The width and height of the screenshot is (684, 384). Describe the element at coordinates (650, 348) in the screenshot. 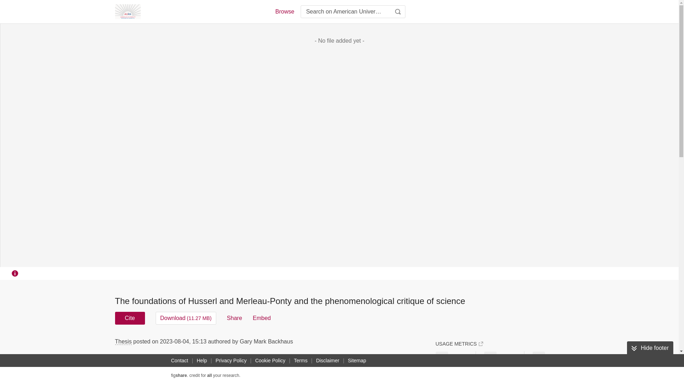

I see `Hide footer` at that location.